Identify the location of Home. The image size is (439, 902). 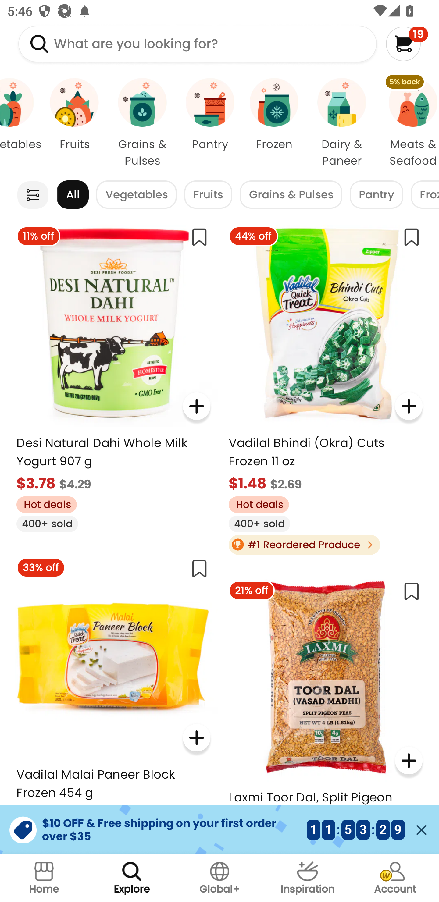
(44, 878).